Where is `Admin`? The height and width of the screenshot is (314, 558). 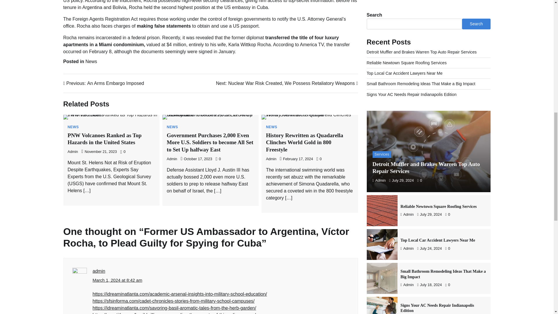 Admin is located at coordinates (73, 152).